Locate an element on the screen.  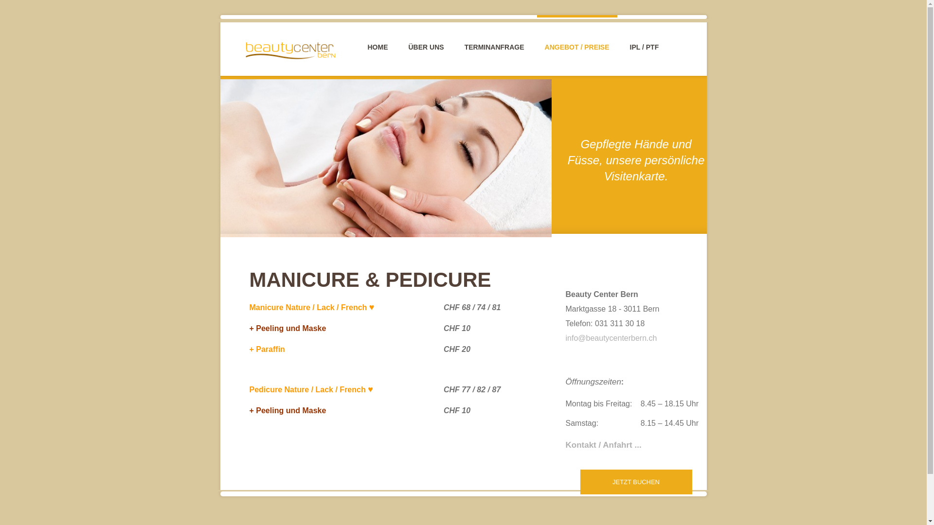
JETZT BUCHEN is located at coordinates (636, 482).